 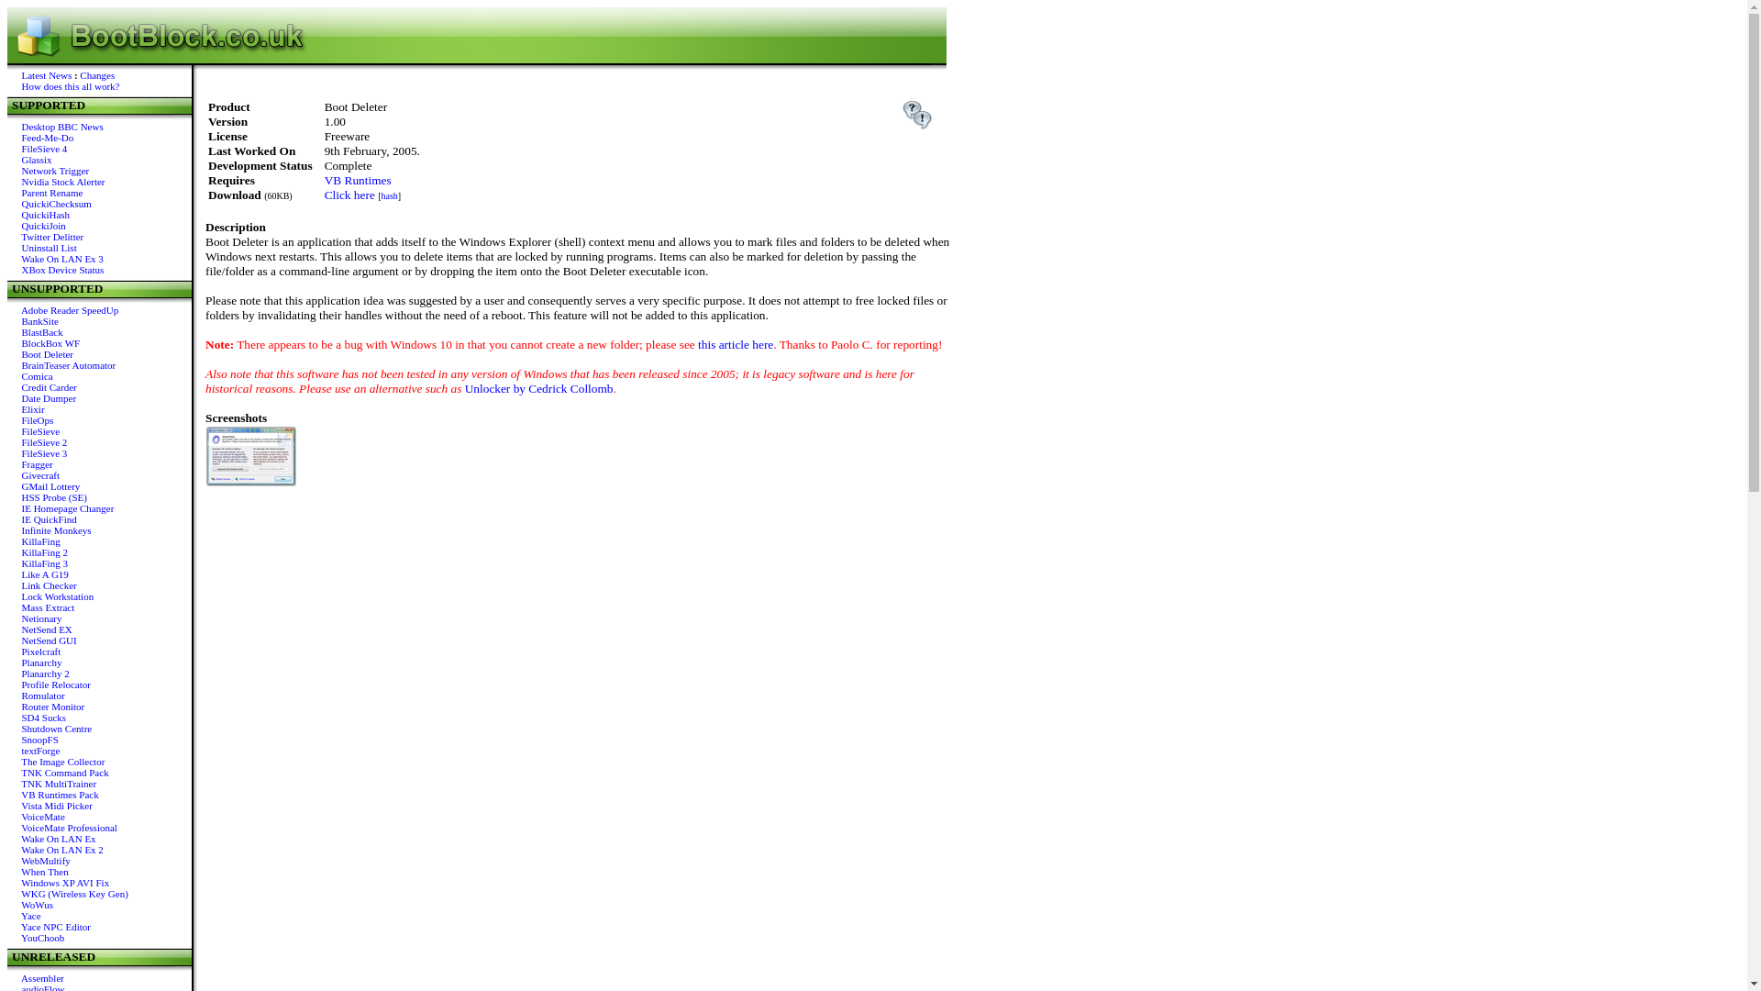 What do you see at coordinates (50, 386) in the screenshot?
I see `Credit Carder` at bounding box center [50, 386].